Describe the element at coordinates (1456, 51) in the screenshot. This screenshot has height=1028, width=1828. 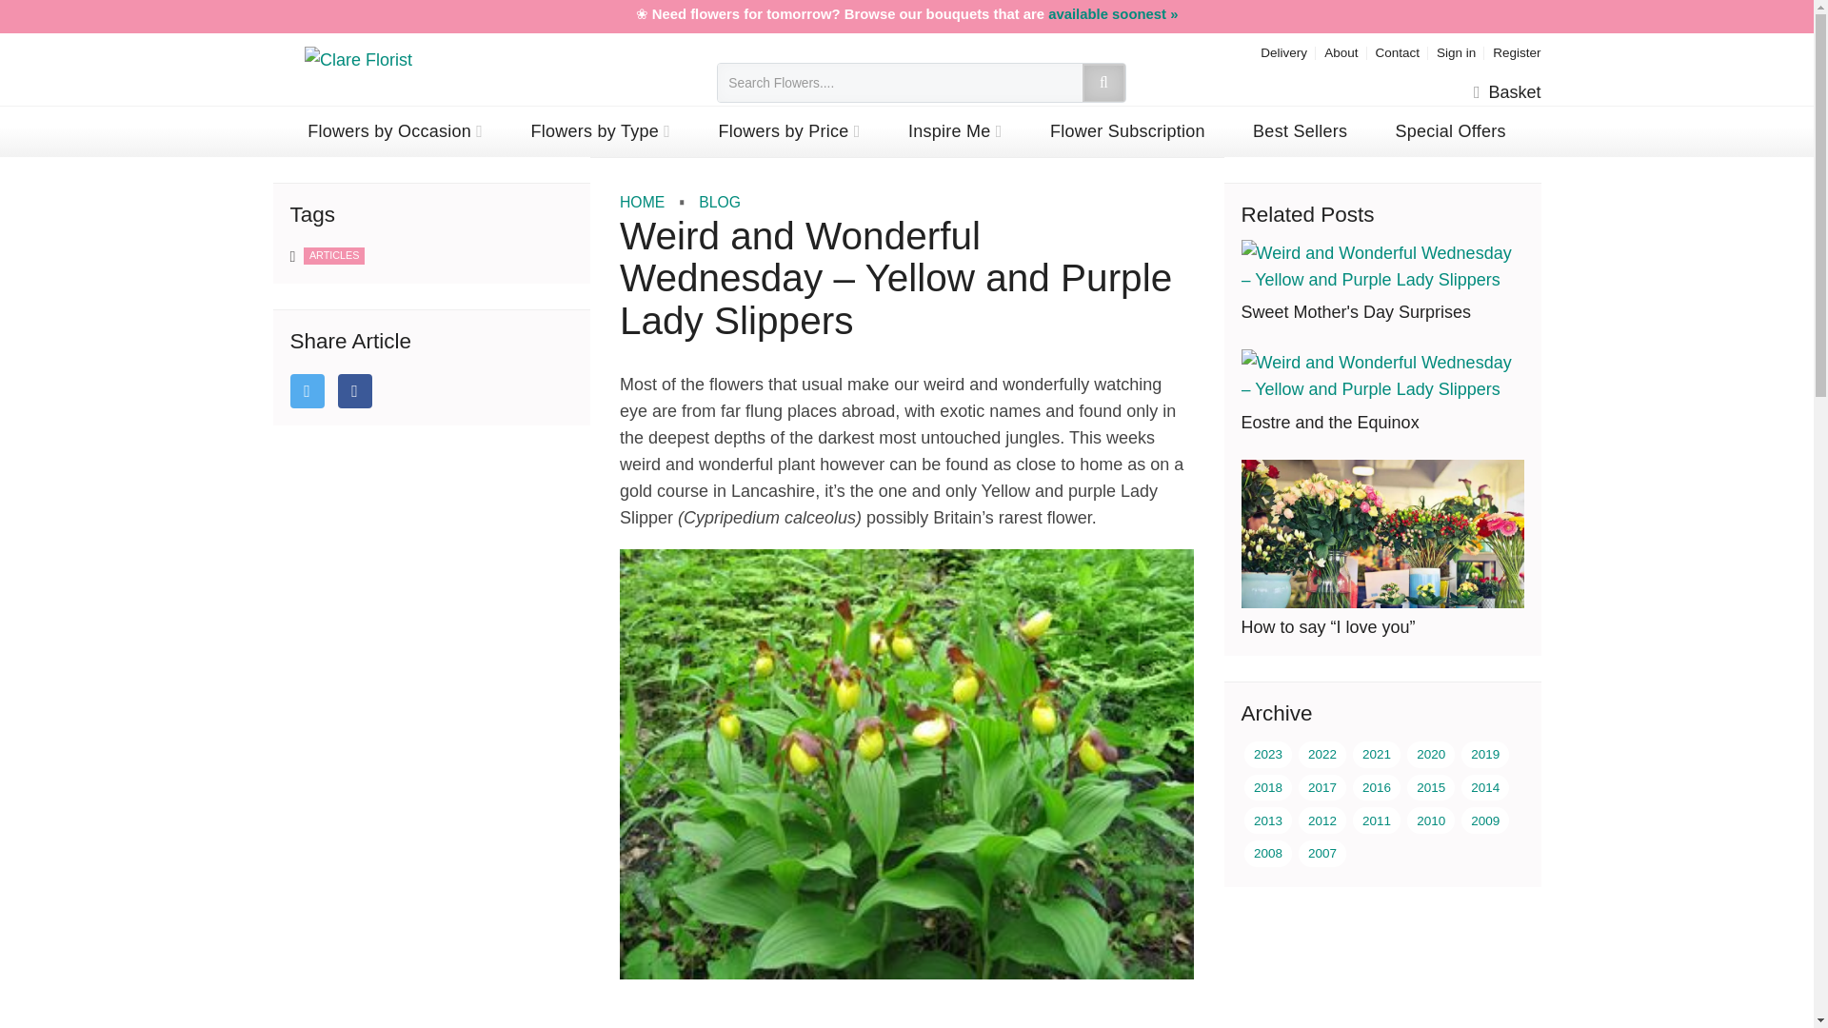
I see `Sign in` at that location.